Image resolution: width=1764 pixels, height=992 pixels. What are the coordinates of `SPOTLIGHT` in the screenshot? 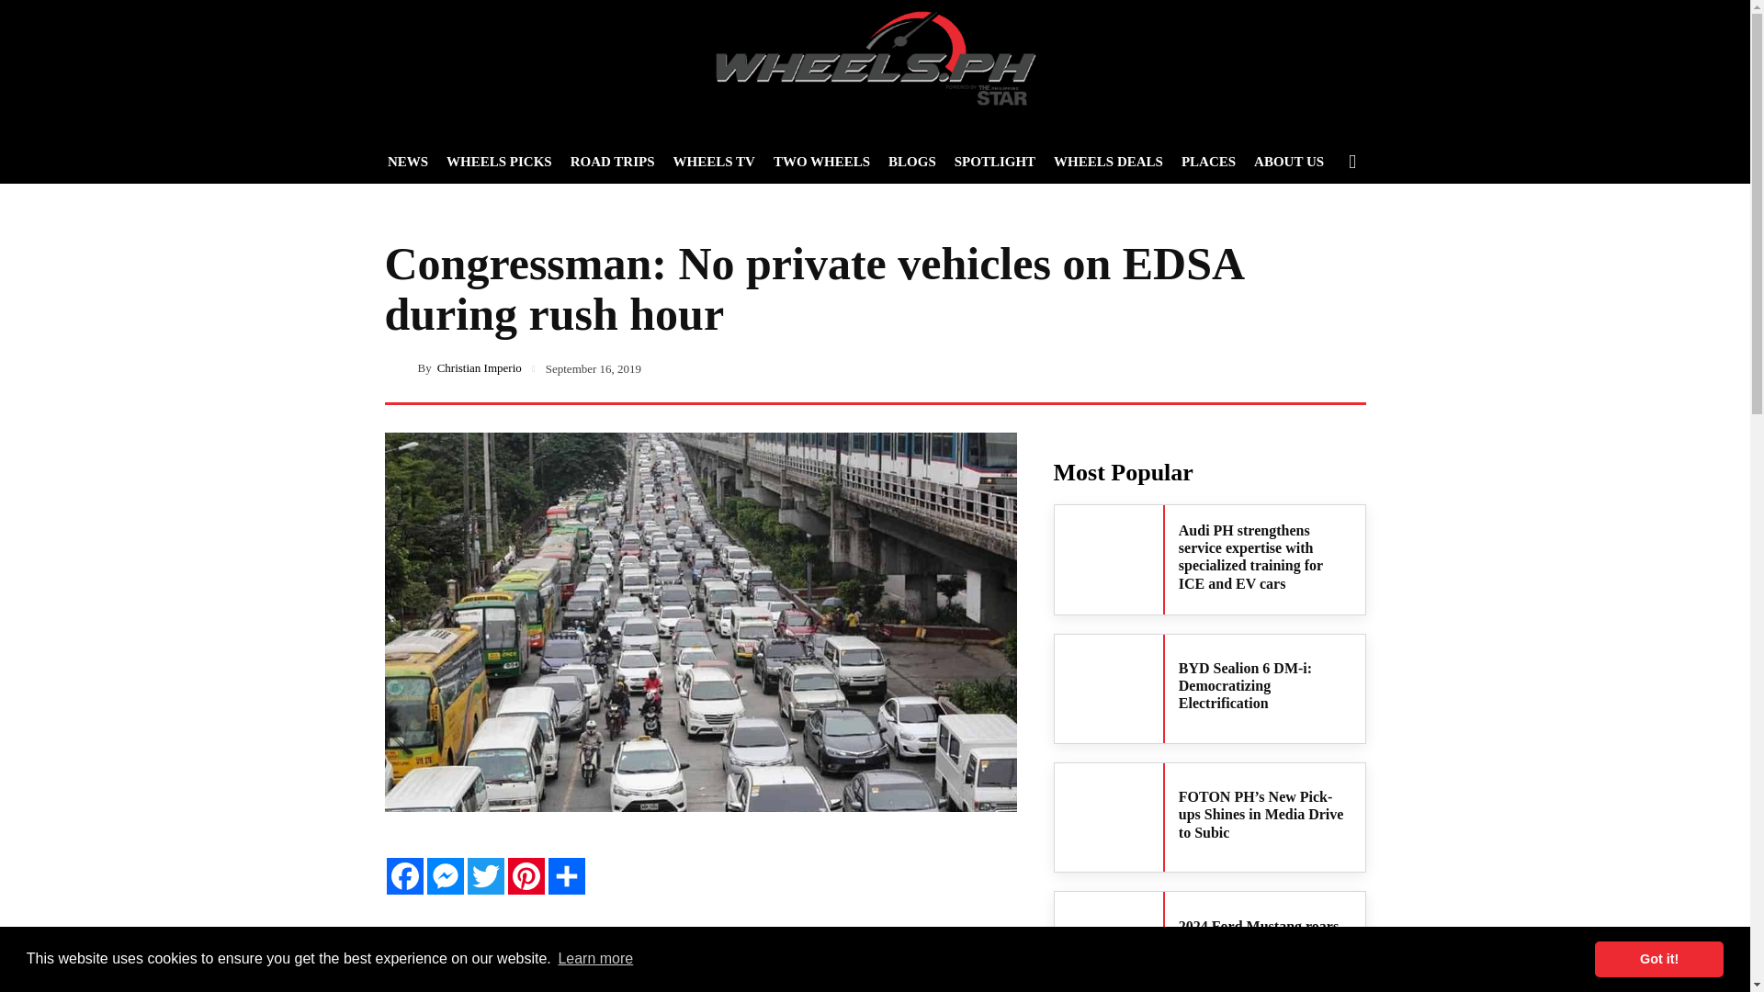 It's located at (994, 162).